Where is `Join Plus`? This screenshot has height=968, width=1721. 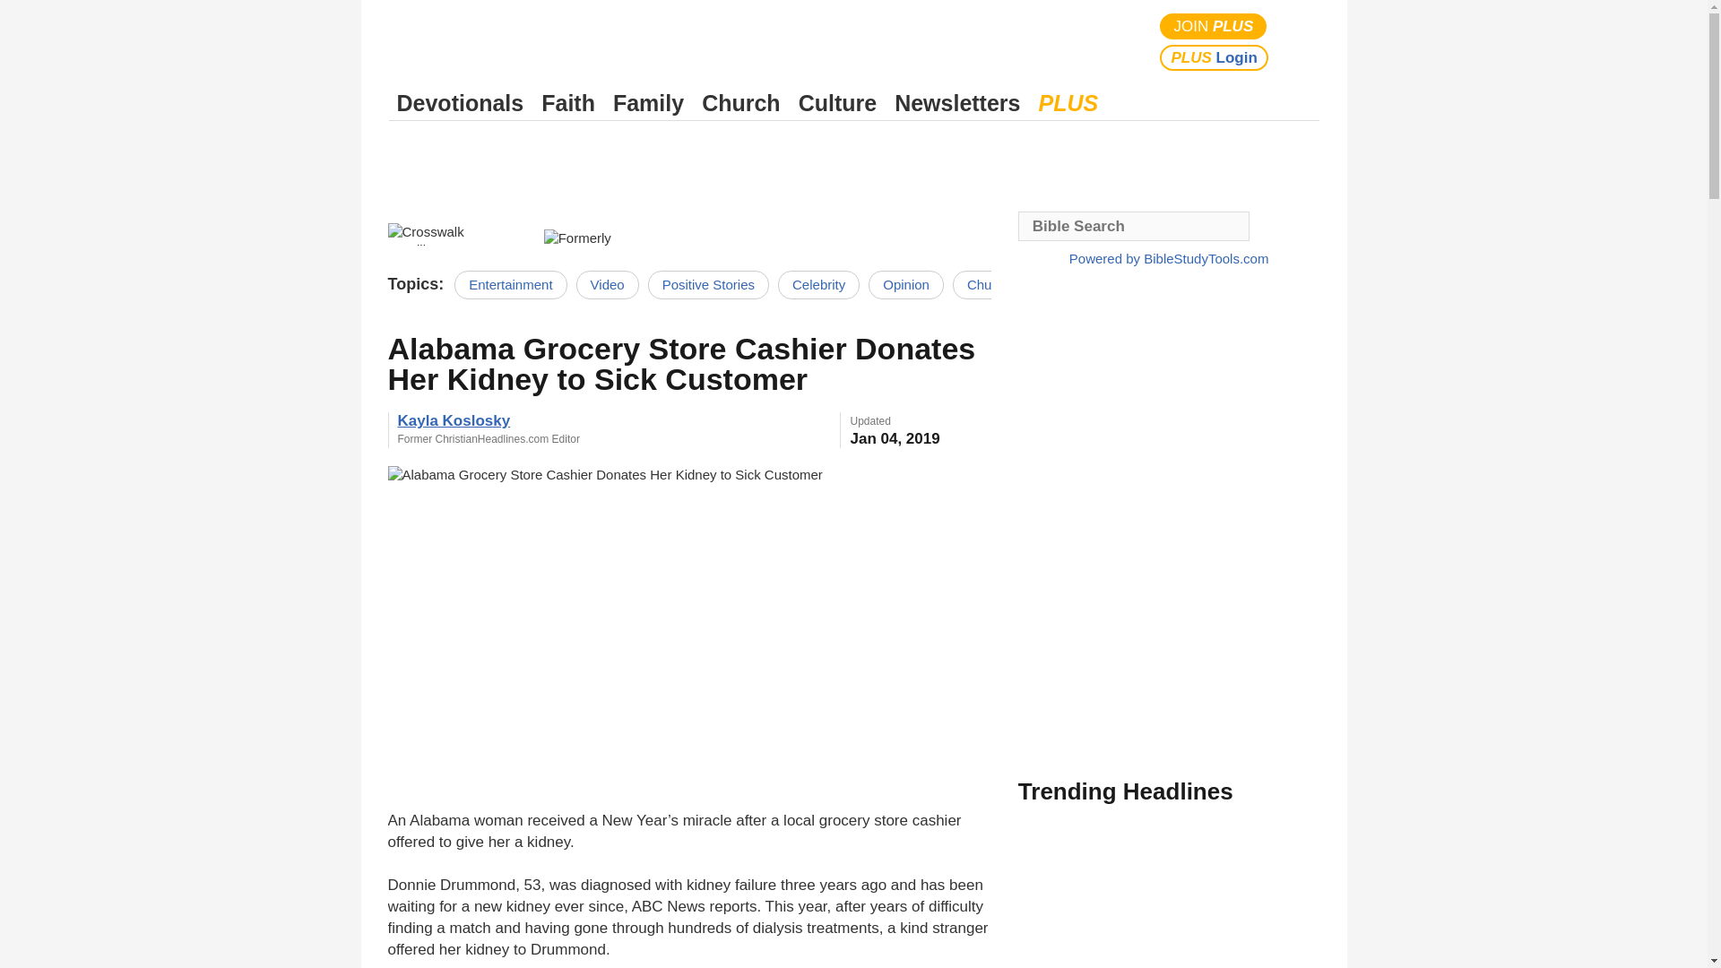 Join Plus is located at coordinates (1214, 27).